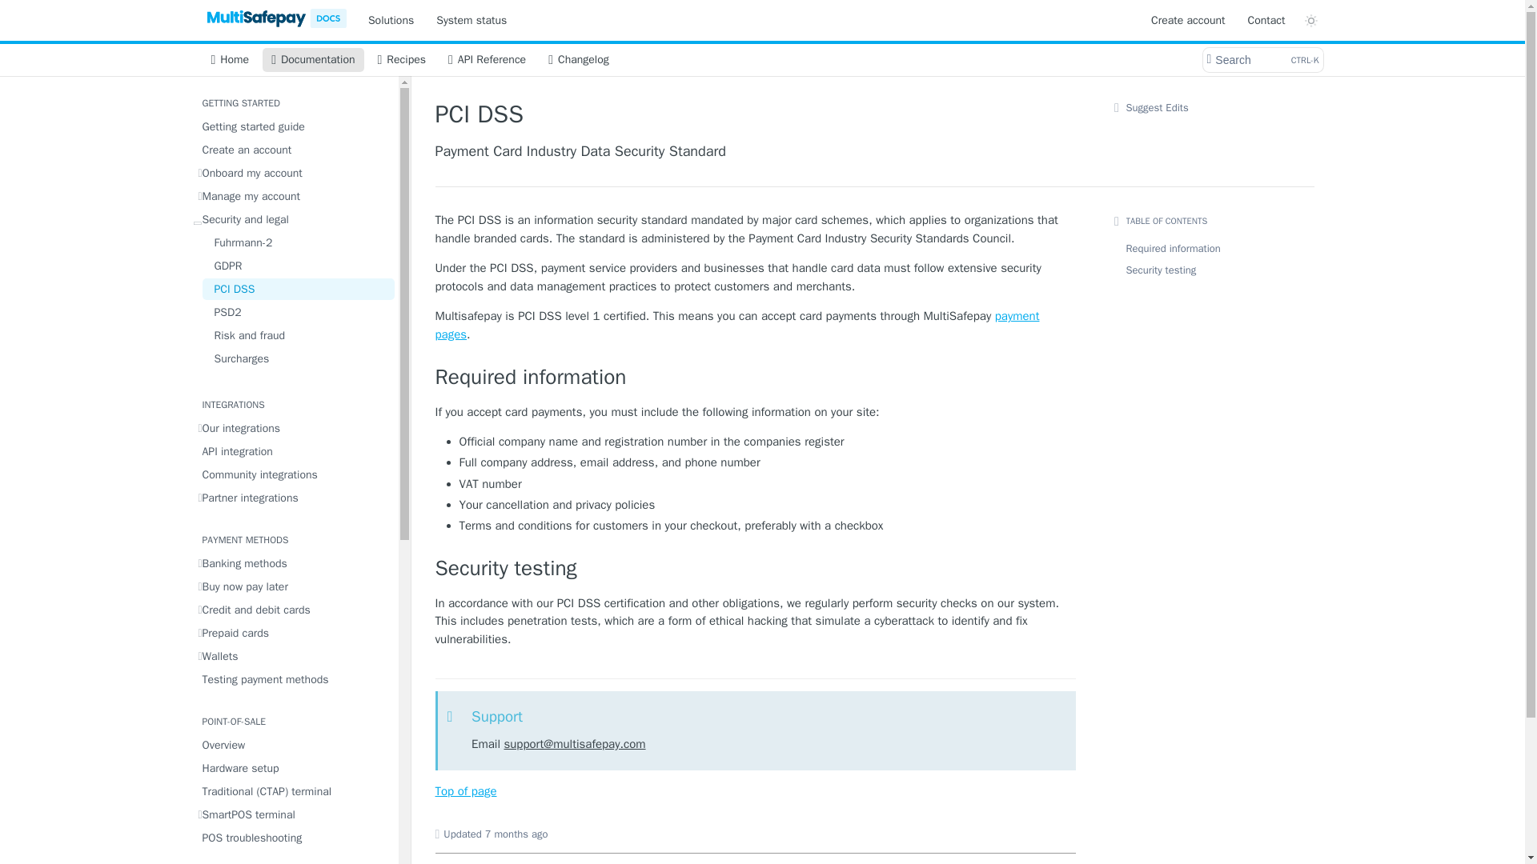  I want to click on API Reference, so click(1262, 59).